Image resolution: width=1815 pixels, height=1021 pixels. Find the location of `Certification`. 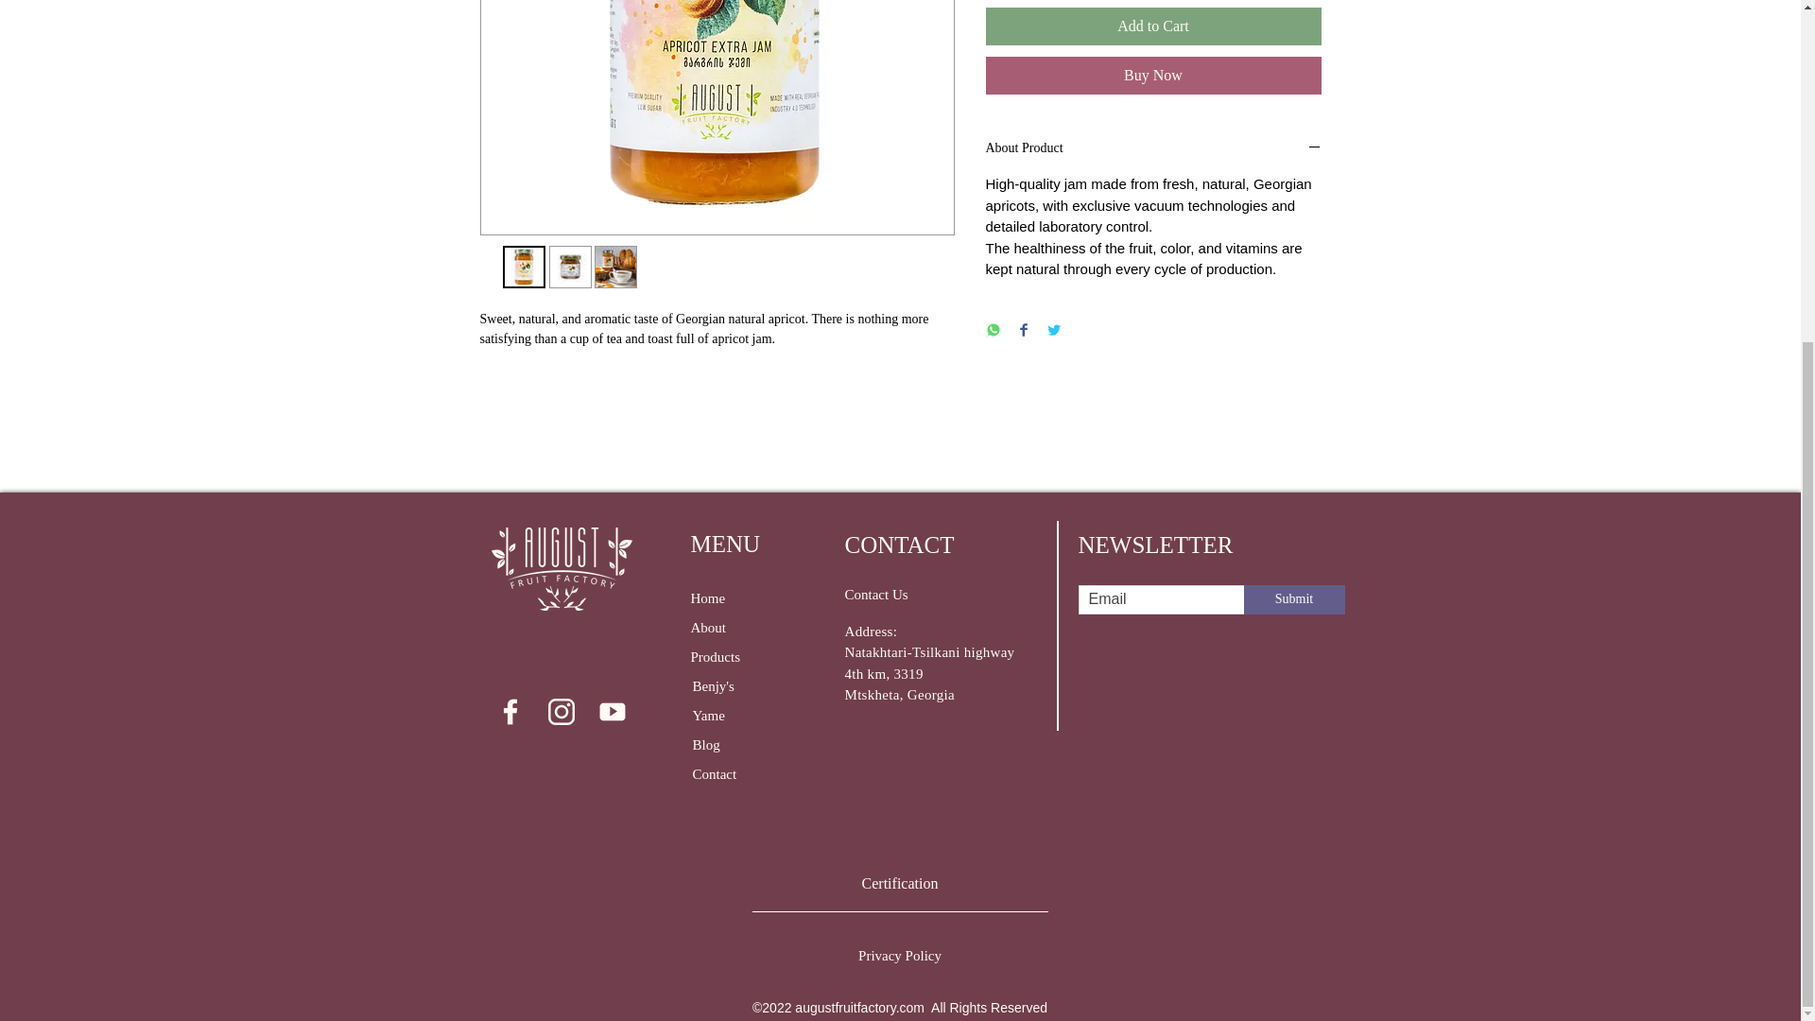

Certification is located at coordinates (900, 885).